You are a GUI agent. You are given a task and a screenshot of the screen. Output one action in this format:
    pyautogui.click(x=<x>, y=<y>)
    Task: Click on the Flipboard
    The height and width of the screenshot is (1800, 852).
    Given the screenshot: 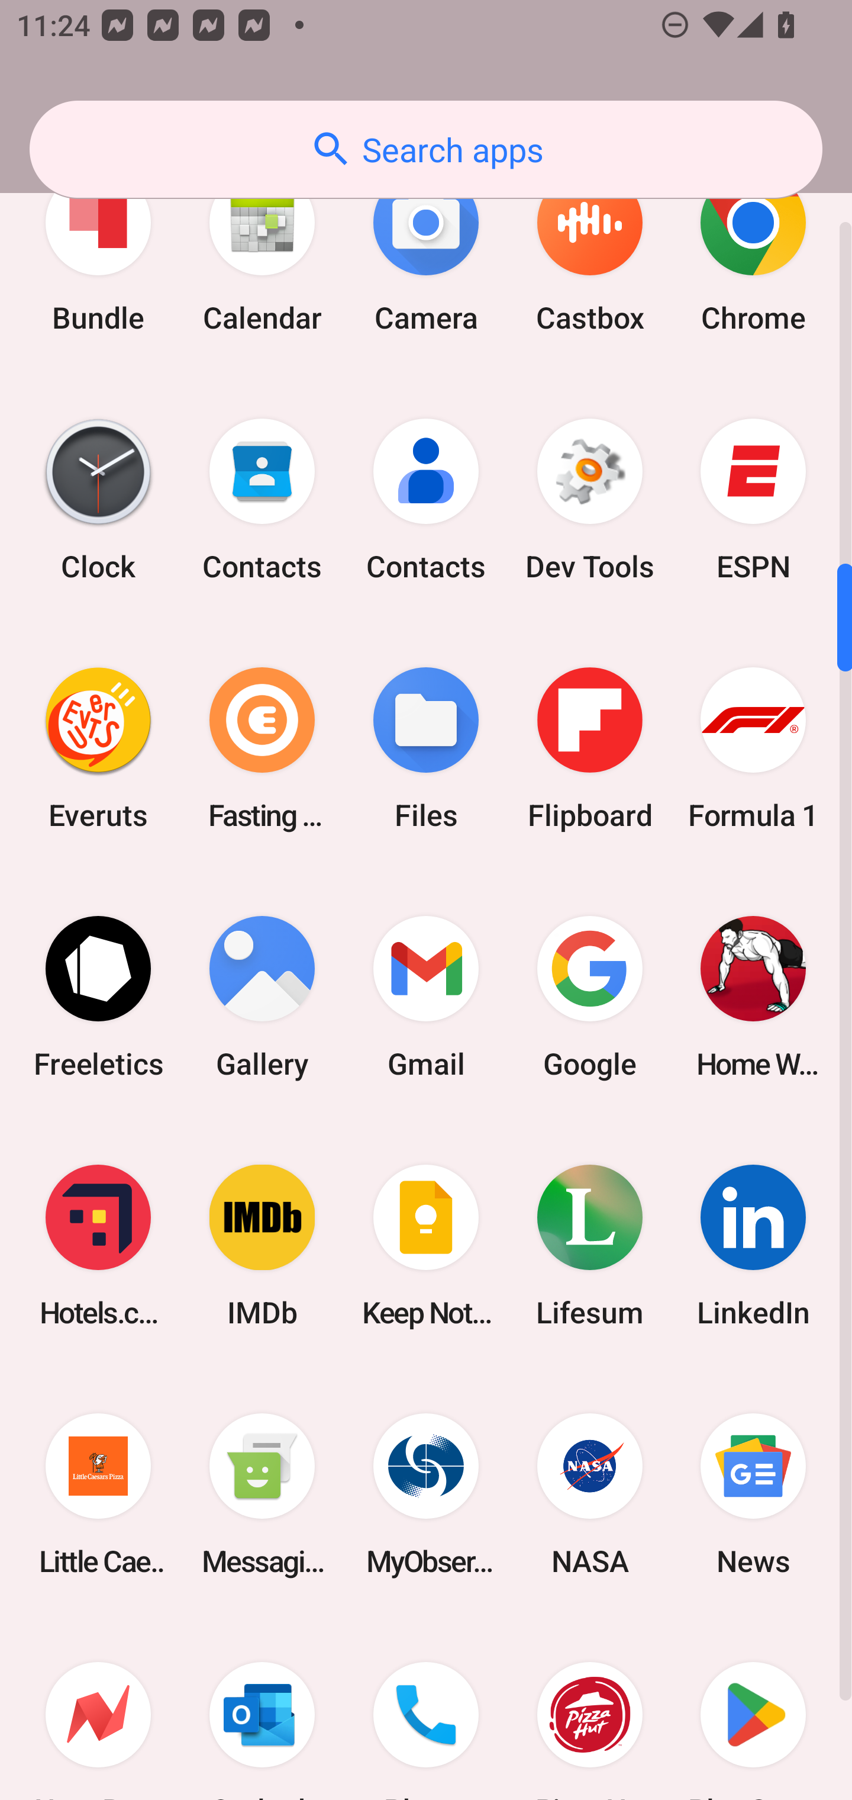 What is the action you would take?
    pyautogui.click(x=589, y=748)
    